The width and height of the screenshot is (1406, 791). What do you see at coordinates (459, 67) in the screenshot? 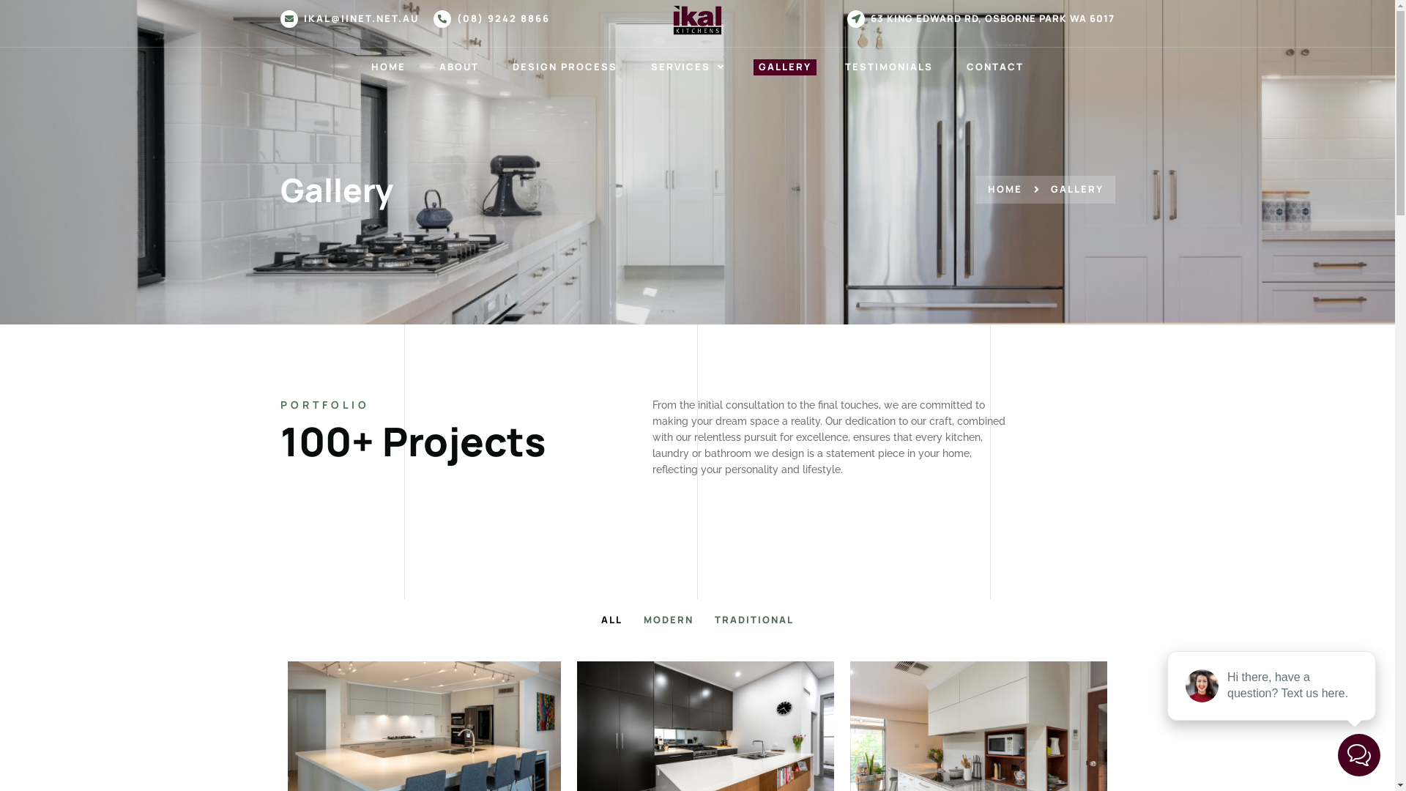
I see `ABOUT` at bounding box center [459, 67].